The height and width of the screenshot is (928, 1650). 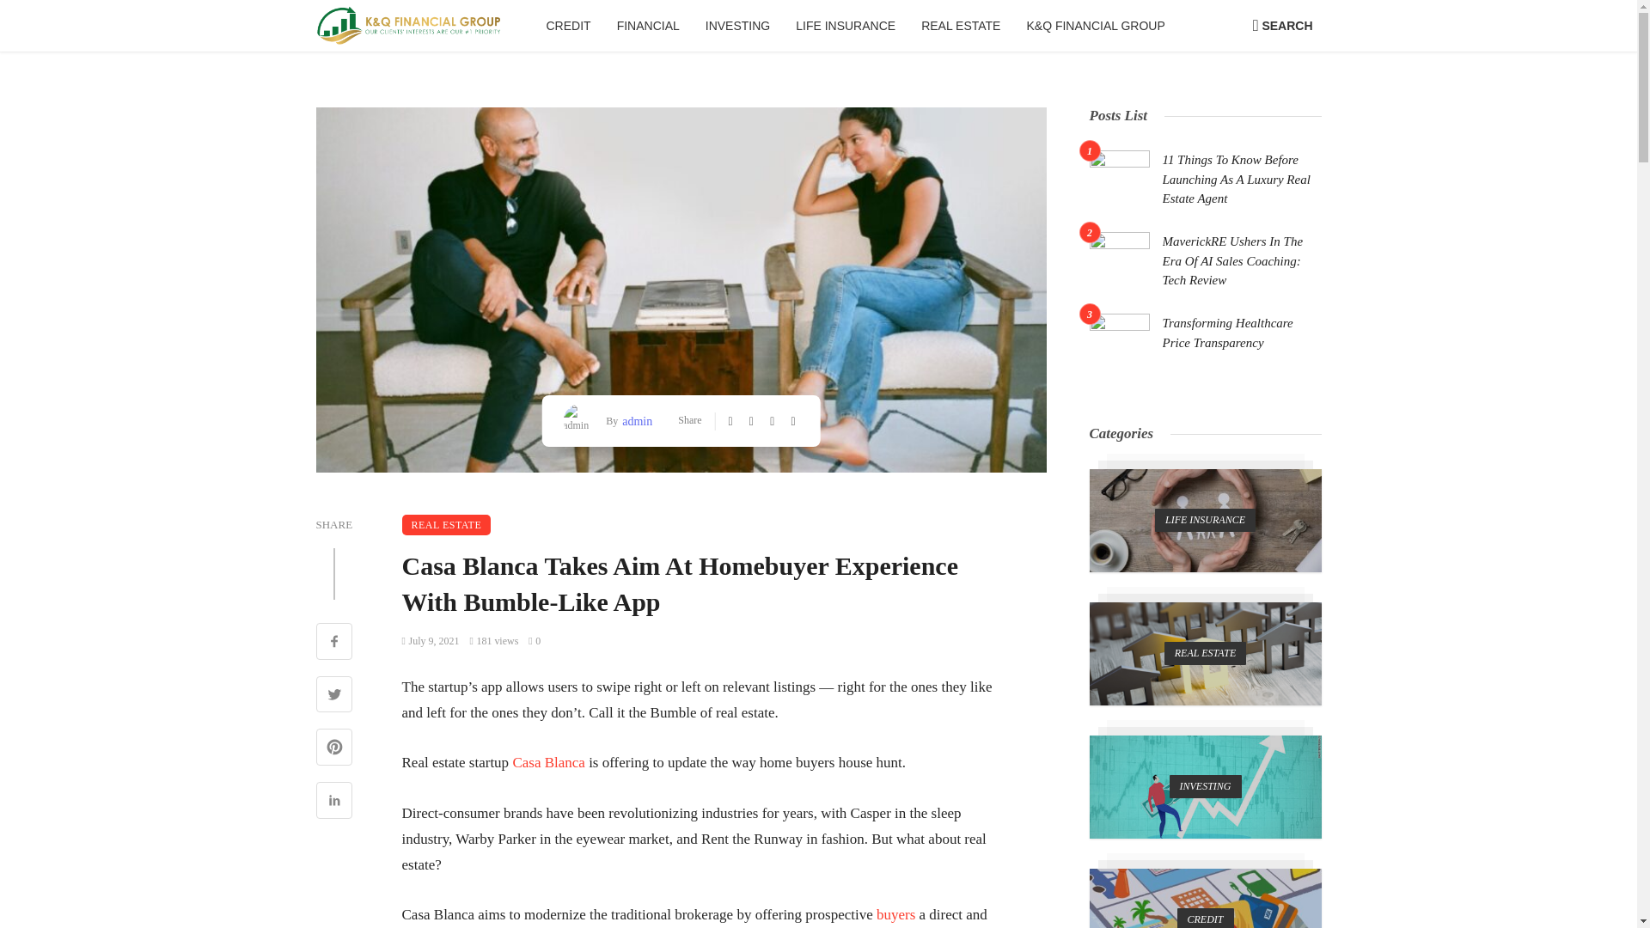 What do you see at coordinates (1282, 26) in the screenshot?
I see `SEARCH` at bounding box center [1282, 26].